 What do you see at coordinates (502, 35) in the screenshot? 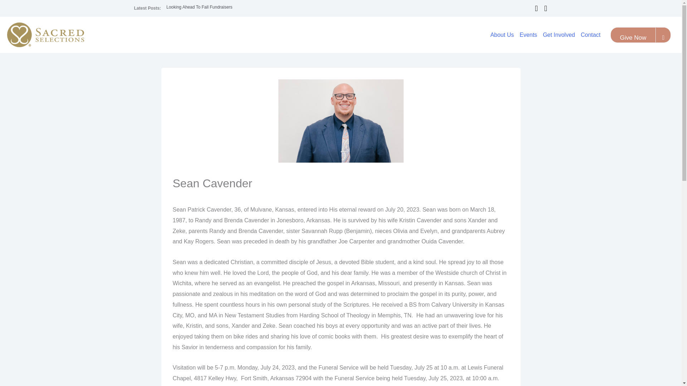
I see `About Us` at bounding box center [502, 35].